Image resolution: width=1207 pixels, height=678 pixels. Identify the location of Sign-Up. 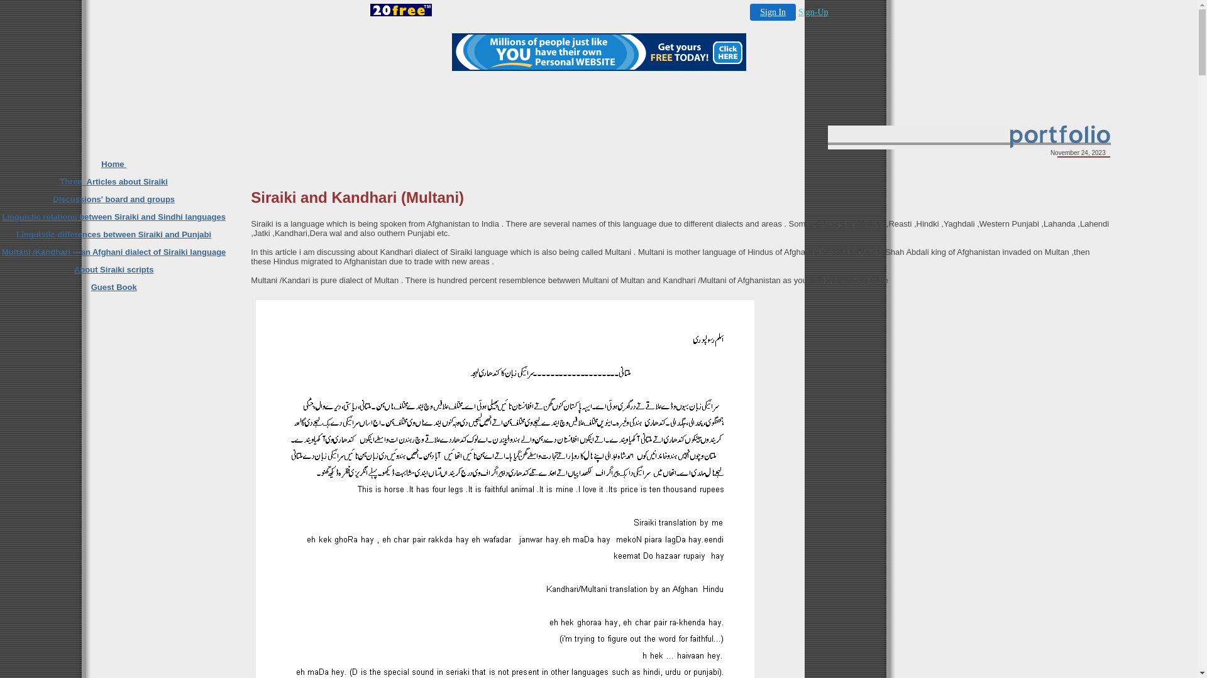
(813, 13).